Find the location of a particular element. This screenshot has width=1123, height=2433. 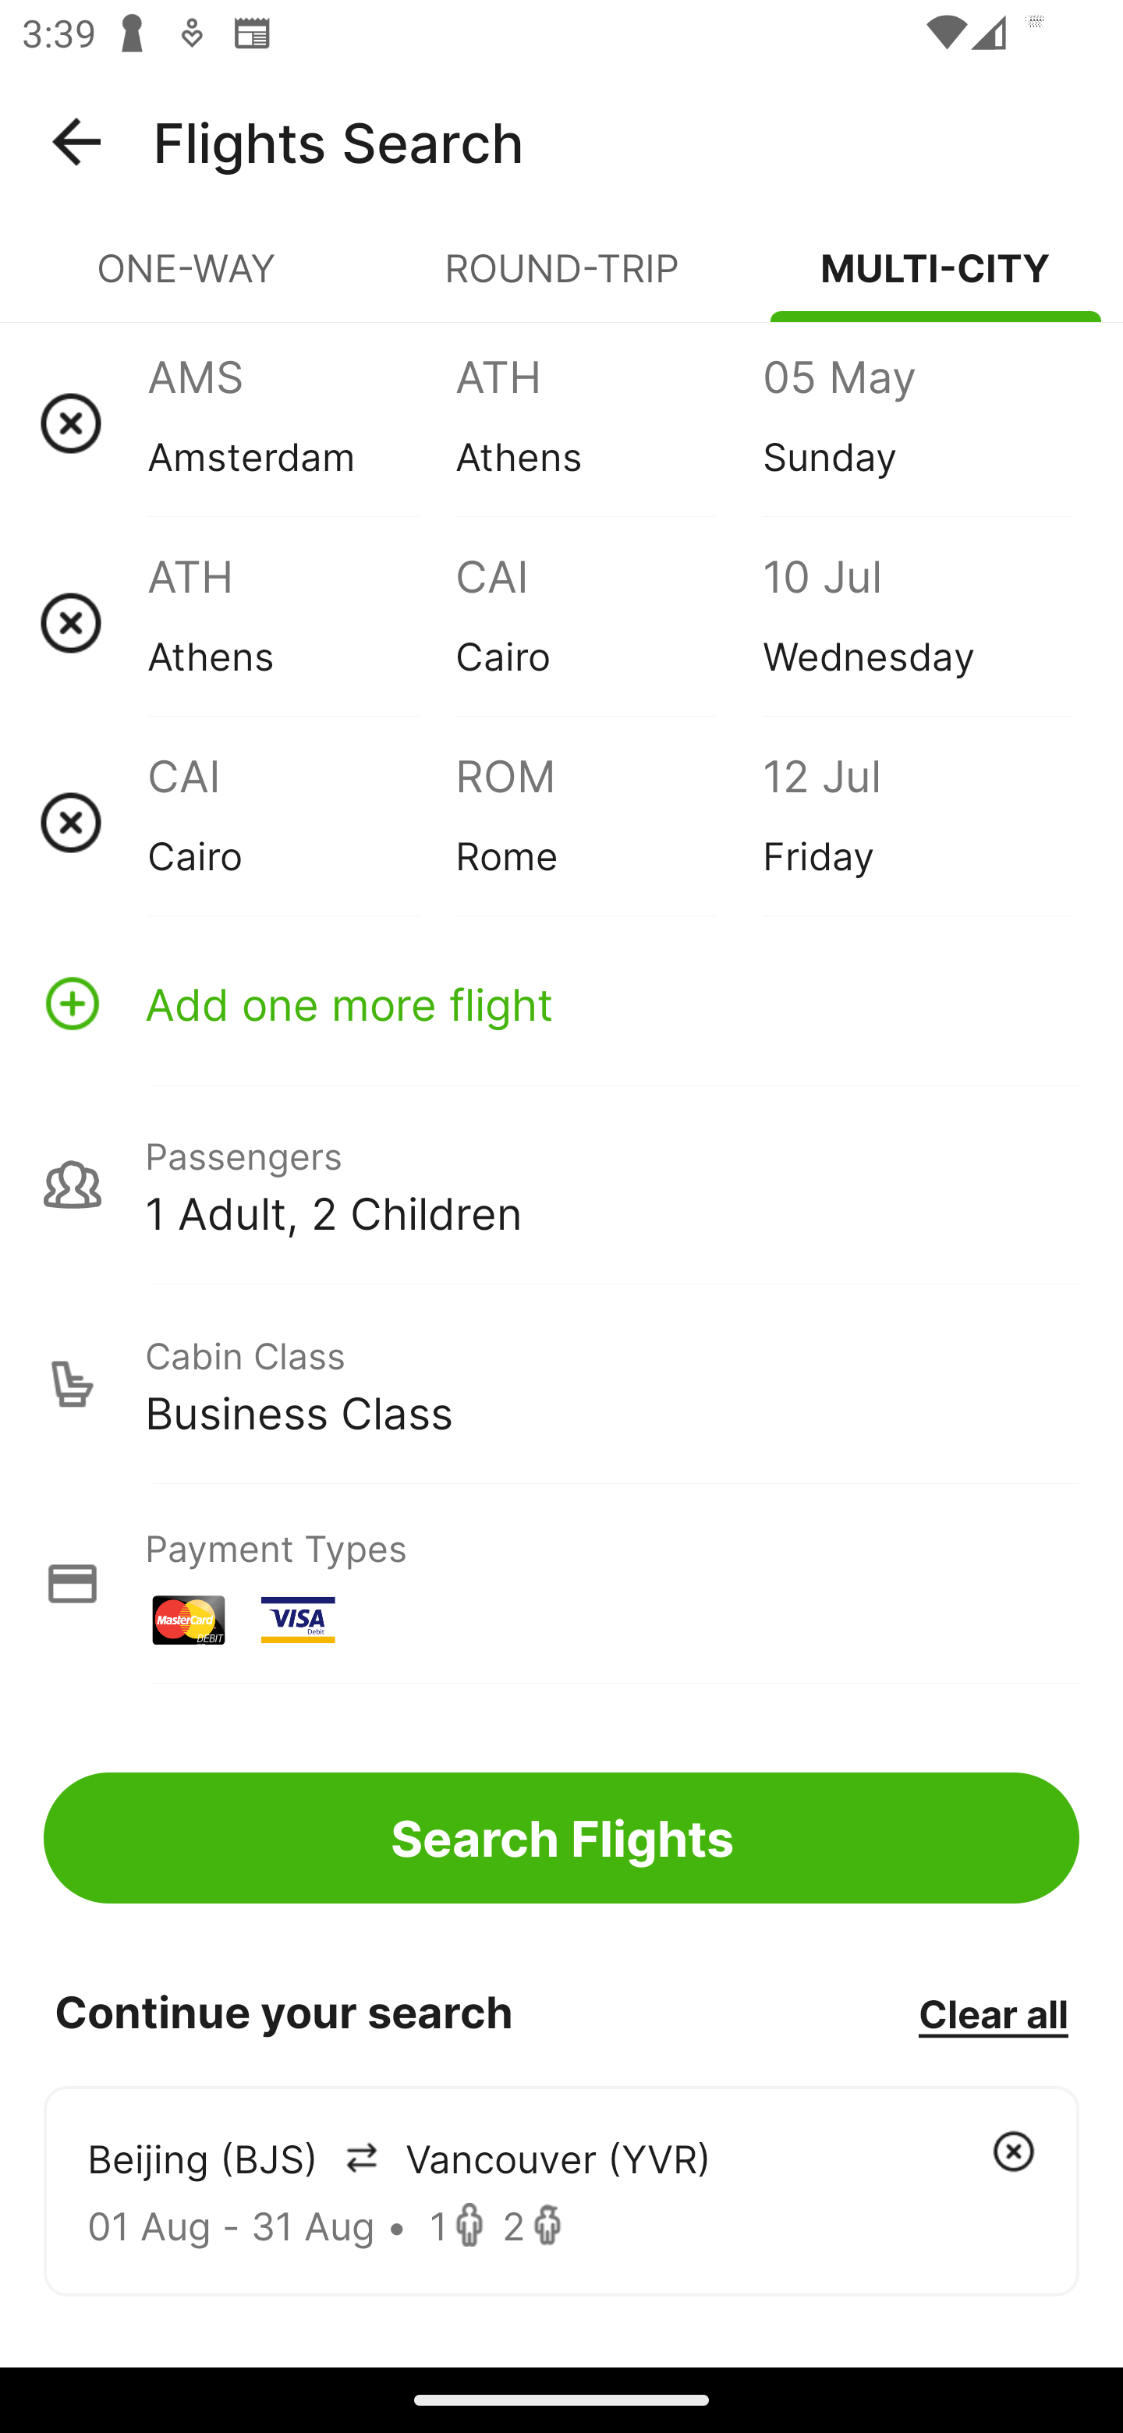

Passengers 1 Adult, 2 Children is located at coordinates (561, 1184).